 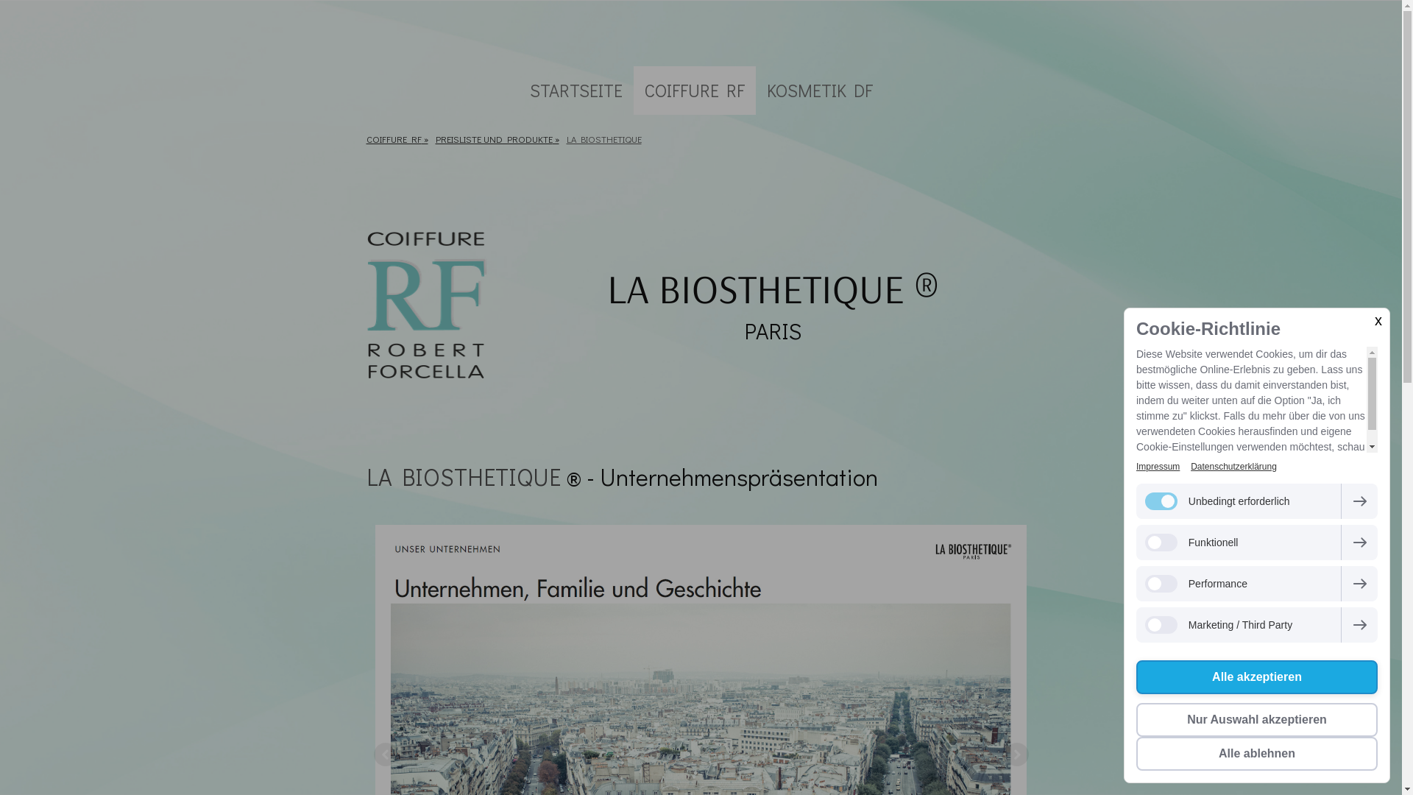 What do you see at coordinates (464, 477) in the screenshot?
I see `LA BIOSTHETIQUE` at bounding box center [464, 477].